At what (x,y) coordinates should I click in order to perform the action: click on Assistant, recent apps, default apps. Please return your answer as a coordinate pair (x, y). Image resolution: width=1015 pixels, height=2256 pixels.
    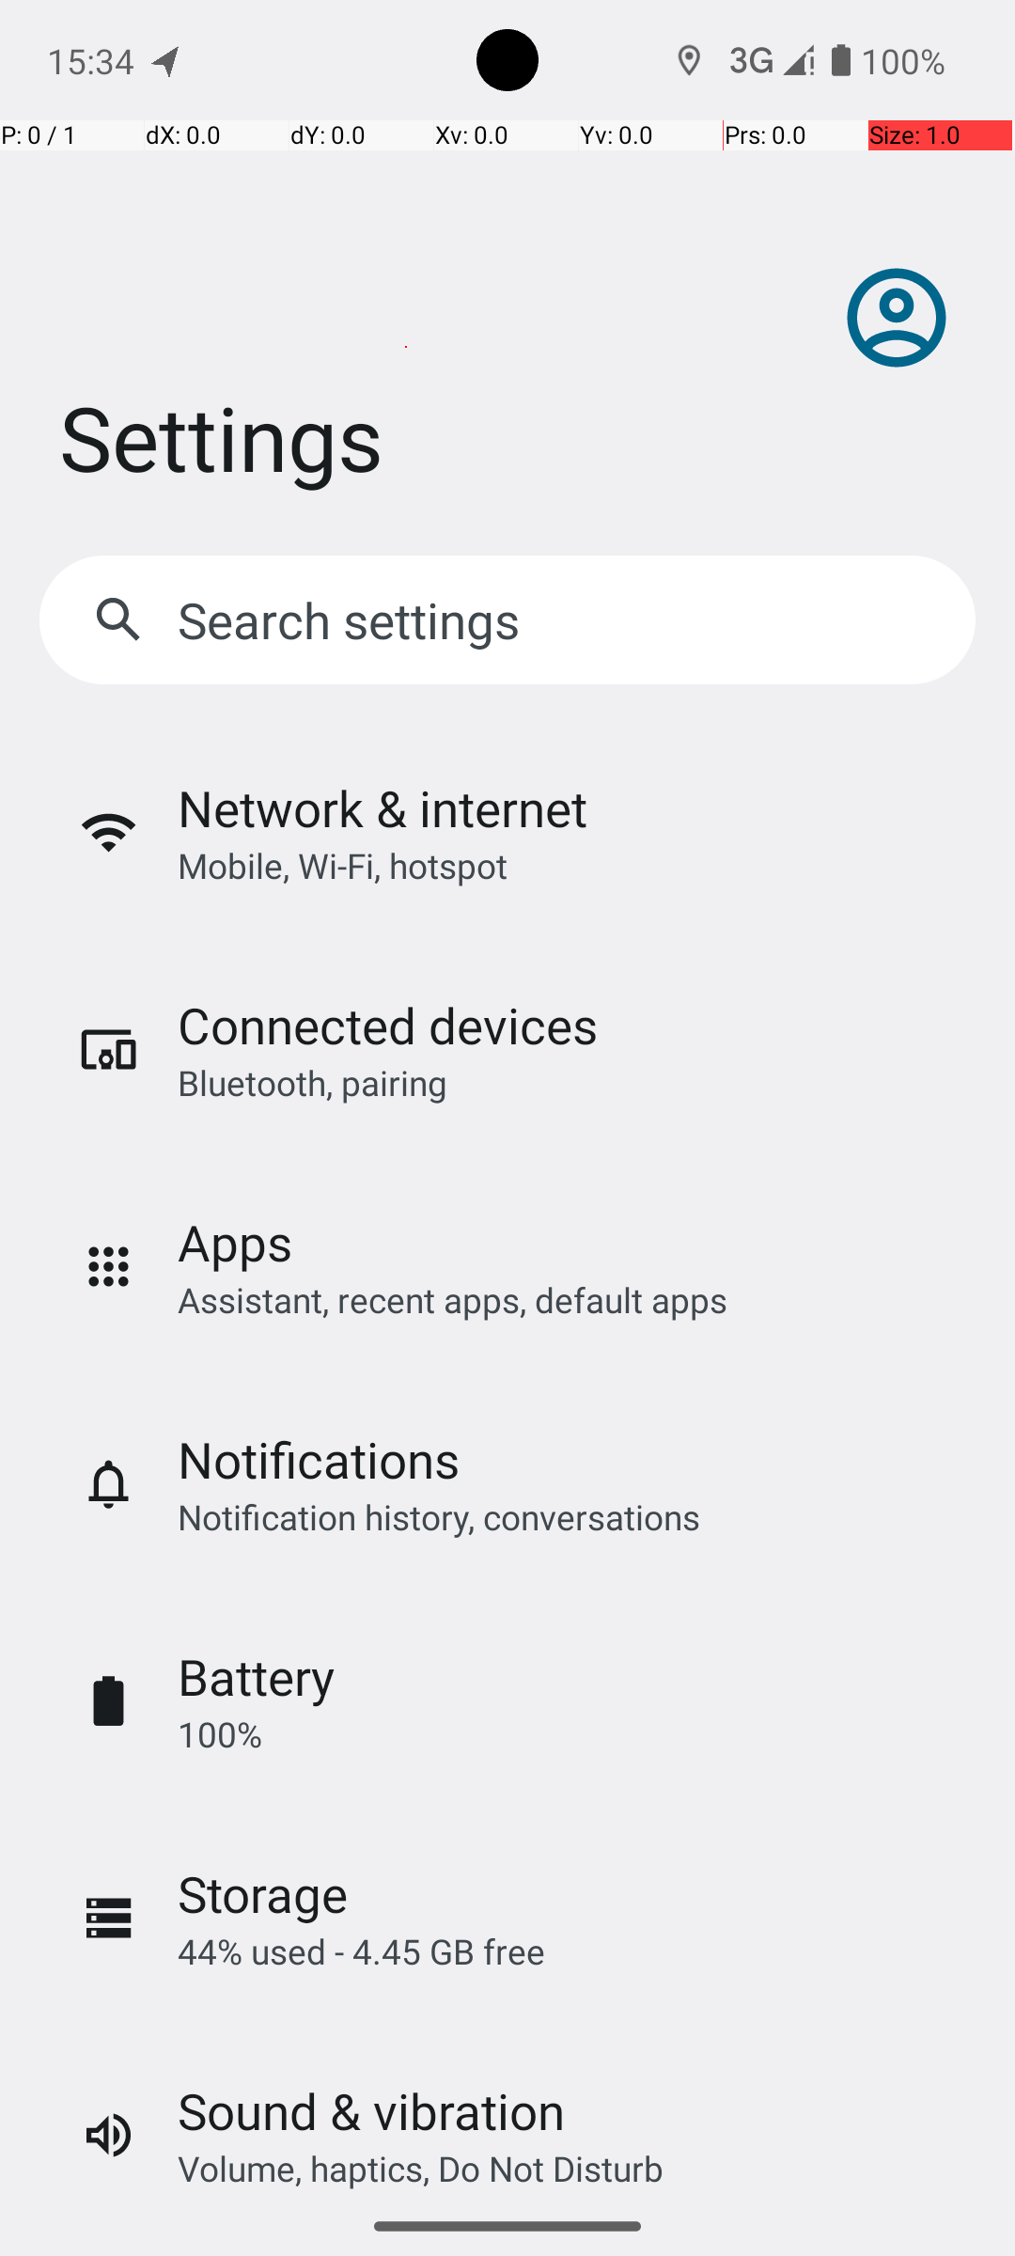
    Looking at the image, I should click on (453, 1299).